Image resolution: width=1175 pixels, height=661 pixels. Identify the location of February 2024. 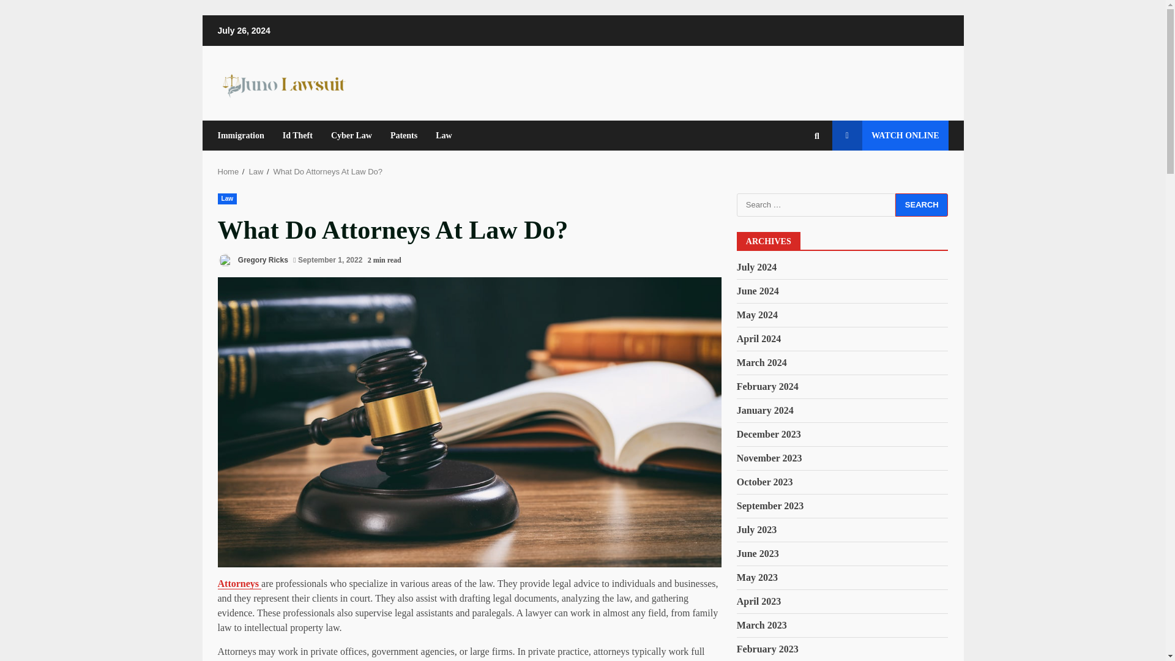
(767, 387).